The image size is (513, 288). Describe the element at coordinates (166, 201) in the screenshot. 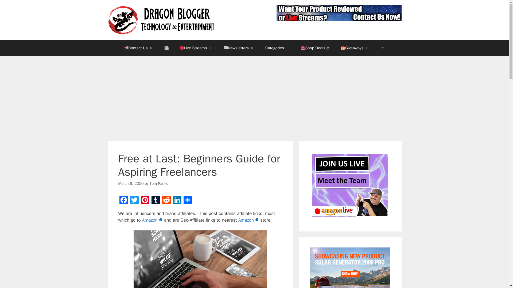

I see `Reddit` at that location.